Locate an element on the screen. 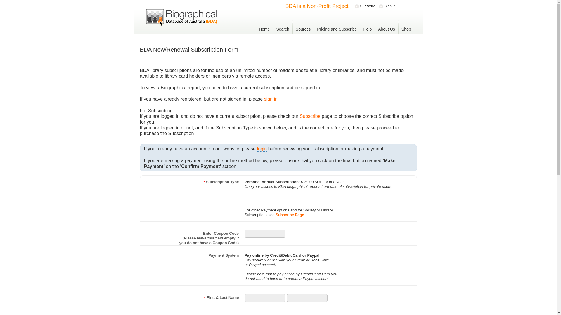 This screenshot has width=561, height=315. Subscribe is located at coordinates (310, 116).